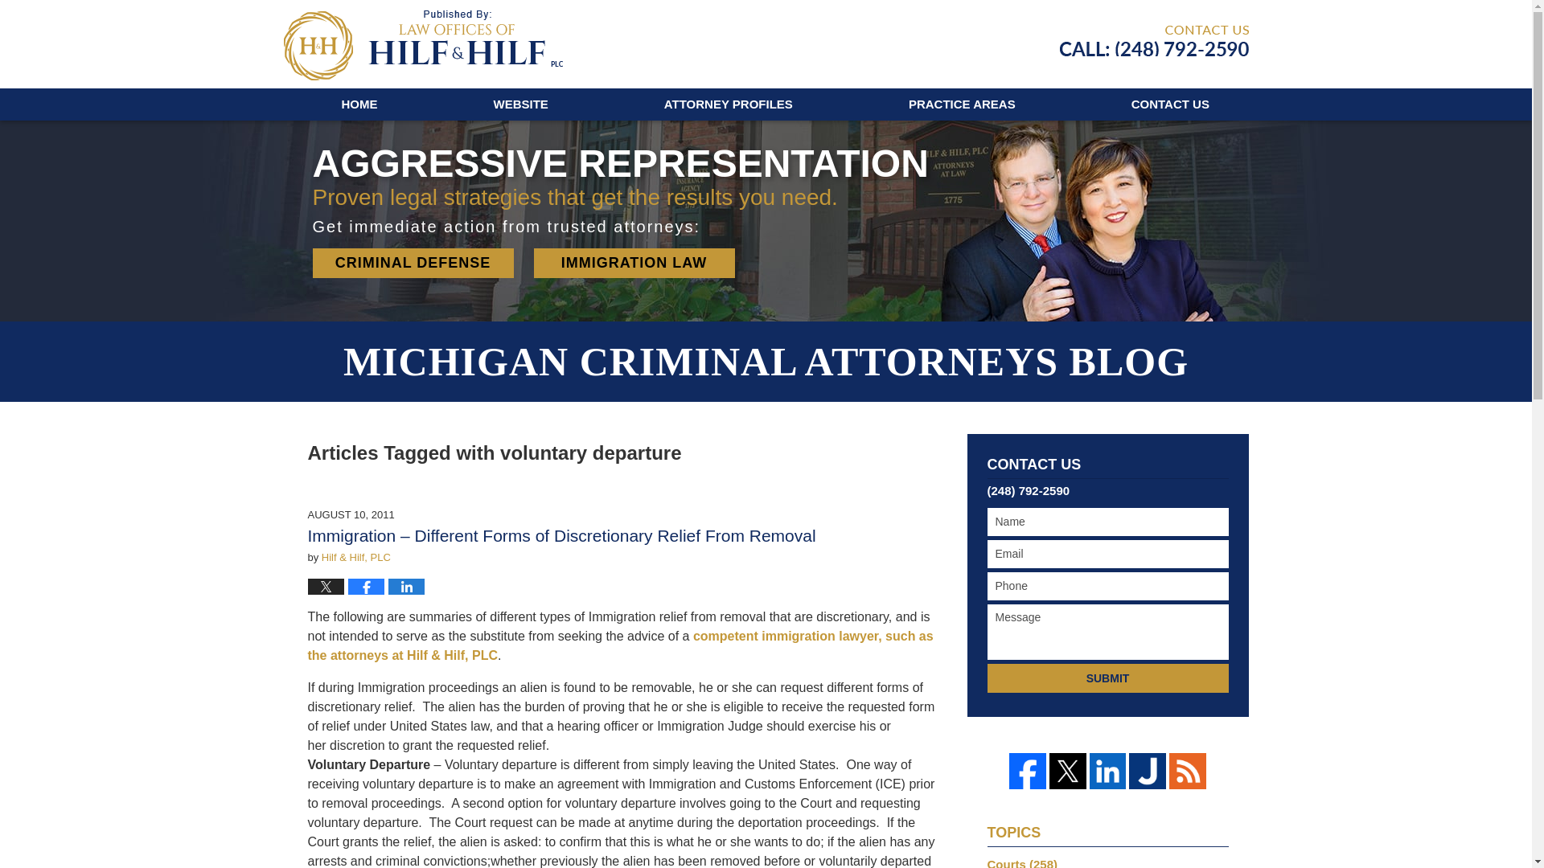  I want to click on LinkedIn, so click(1108, 772).